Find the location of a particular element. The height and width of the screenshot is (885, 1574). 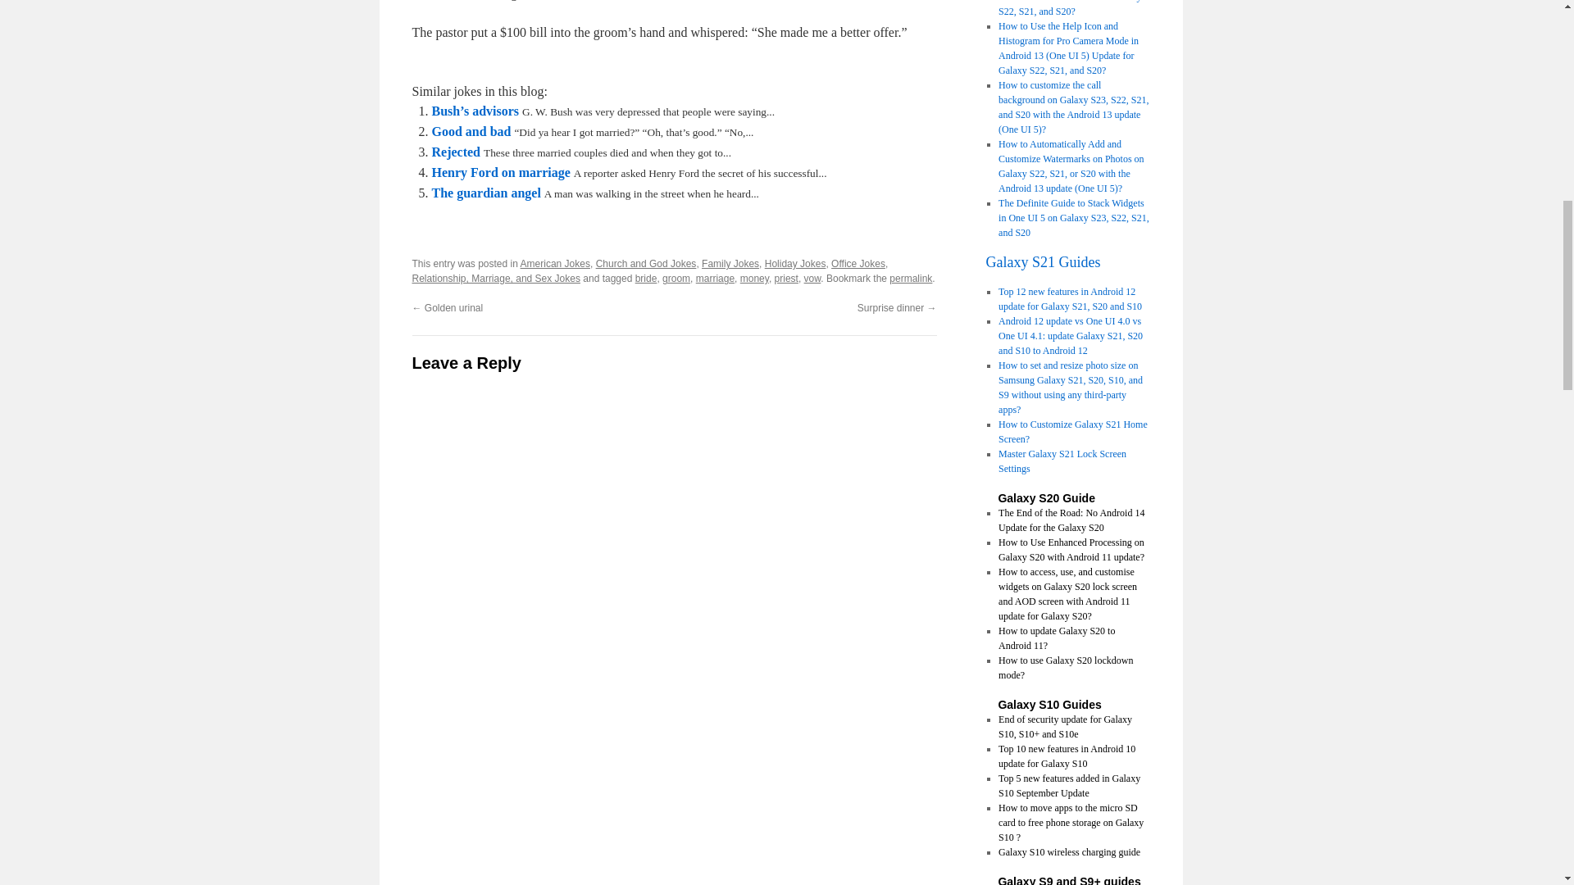

The guardian angel is located at coordinates (485, 193).